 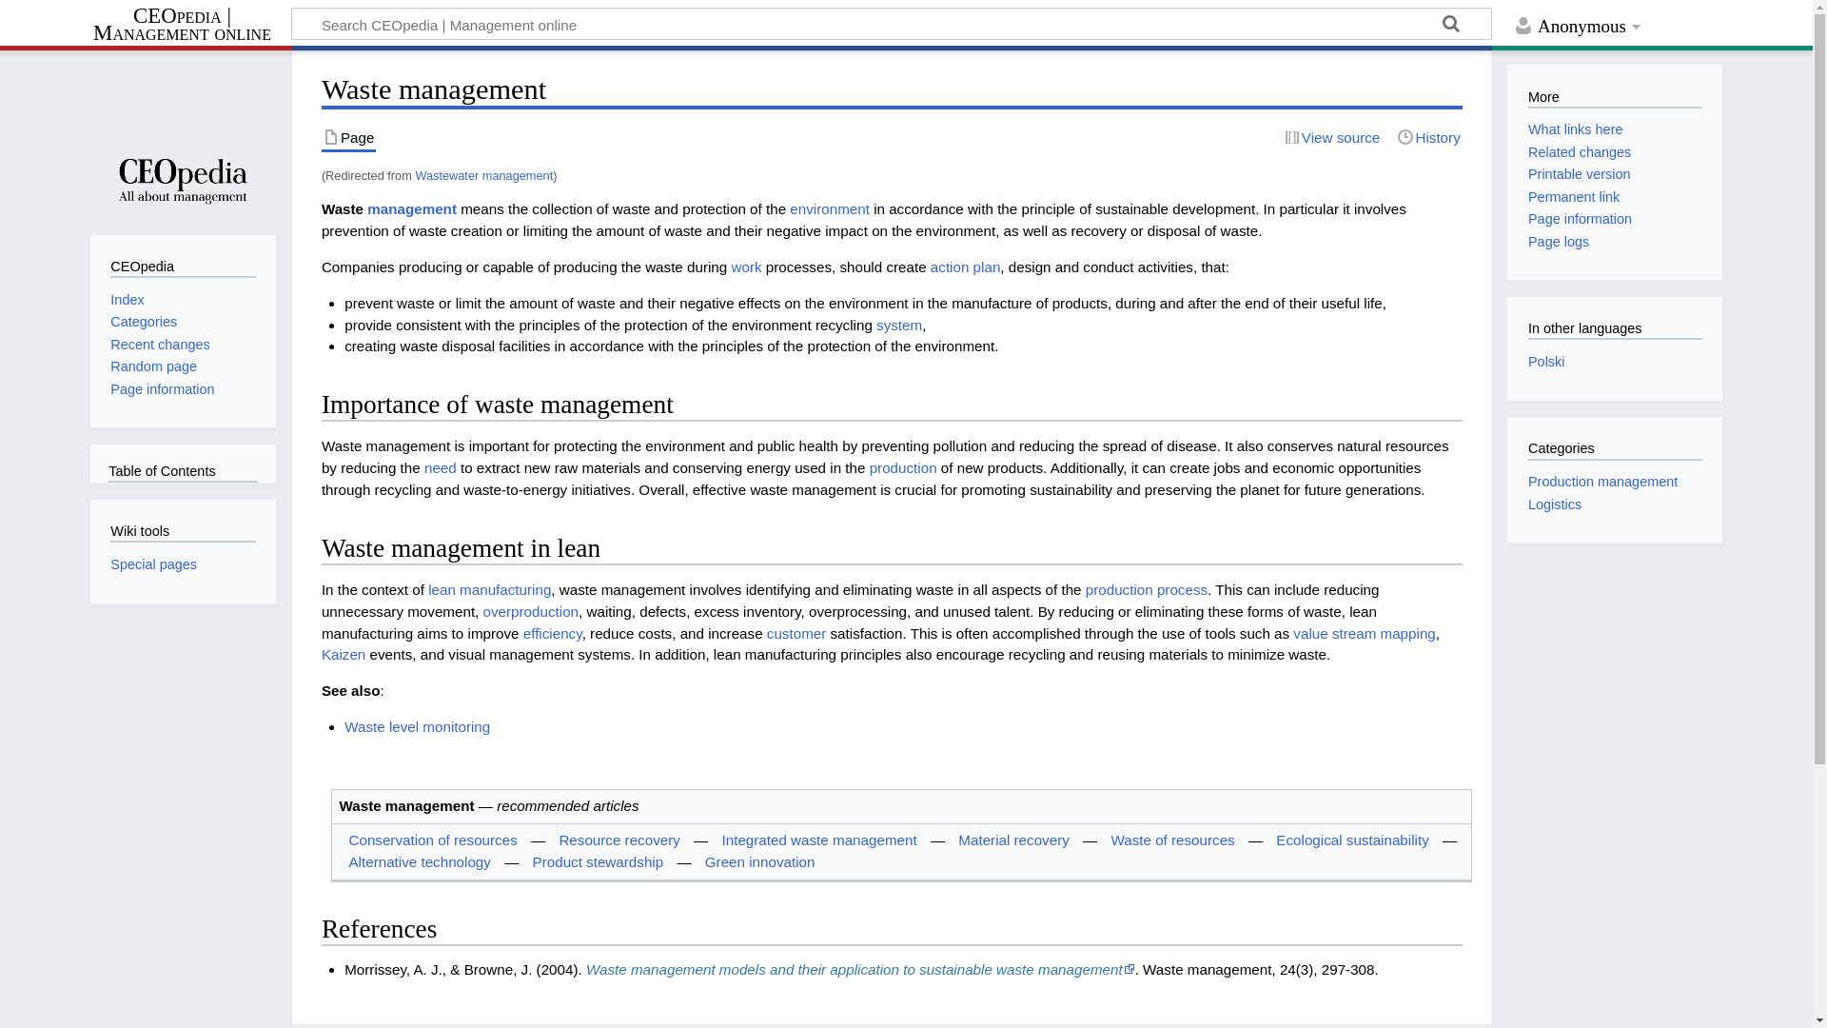 What do you see at coordinates (1450, 27) in the screenshot?
I see `Search the pages for this text` at bounding box center [1450, 27].